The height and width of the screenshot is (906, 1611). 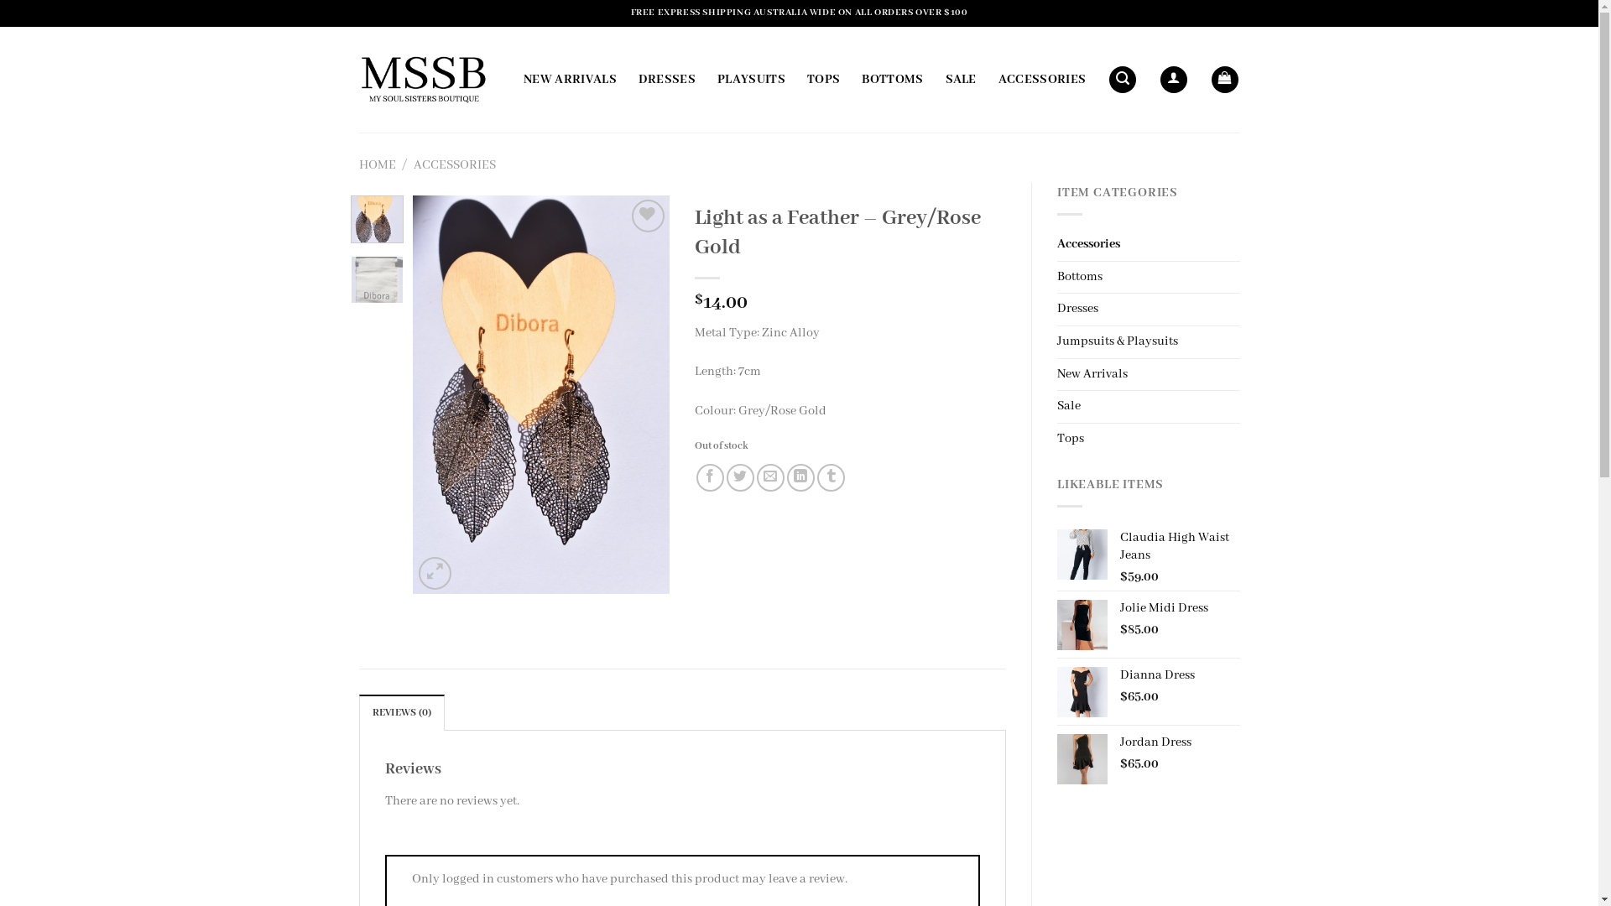 I want to click on ACCESSORIES, so click(x=455, y=165).